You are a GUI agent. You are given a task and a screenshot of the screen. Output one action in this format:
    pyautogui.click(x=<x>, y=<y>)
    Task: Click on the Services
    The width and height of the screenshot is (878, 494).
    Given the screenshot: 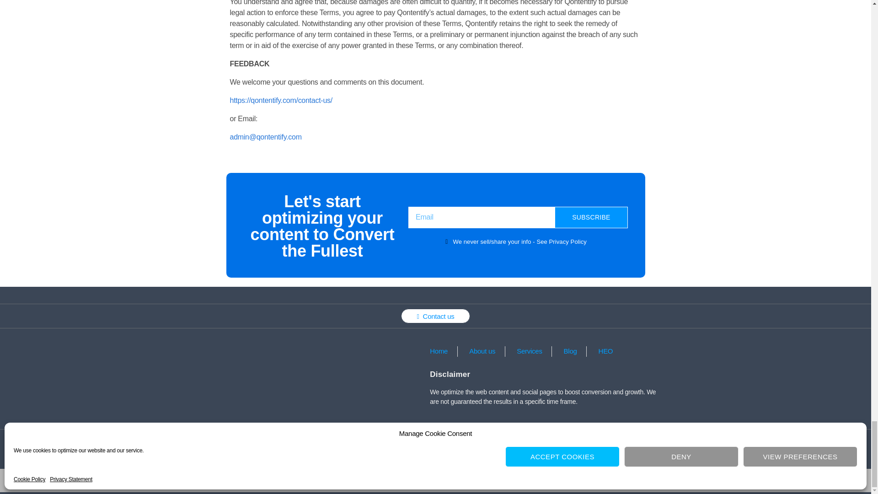 What is the action you would take?
    pyautogui.click(x=528, y=351)
    